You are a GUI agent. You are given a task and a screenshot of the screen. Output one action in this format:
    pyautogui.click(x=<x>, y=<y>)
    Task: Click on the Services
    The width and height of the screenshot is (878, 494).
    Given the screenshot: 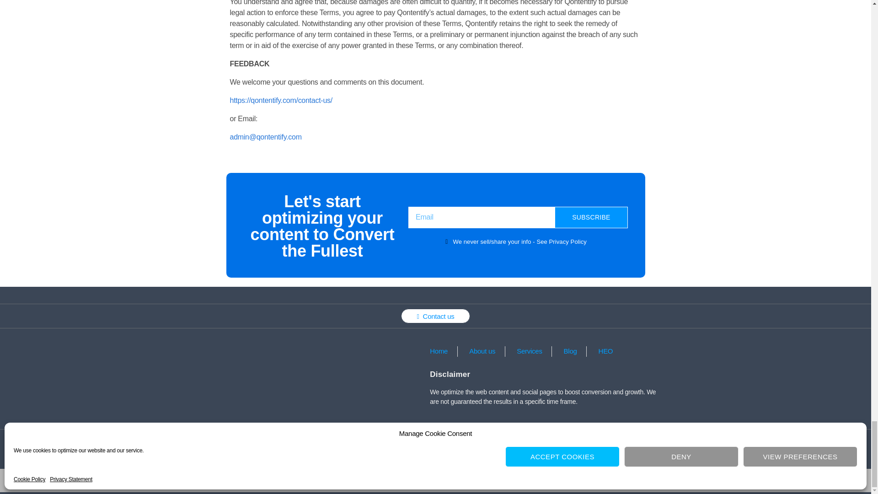 What is the action you would take?
    pyautogui.click(x=528, y=351)
    